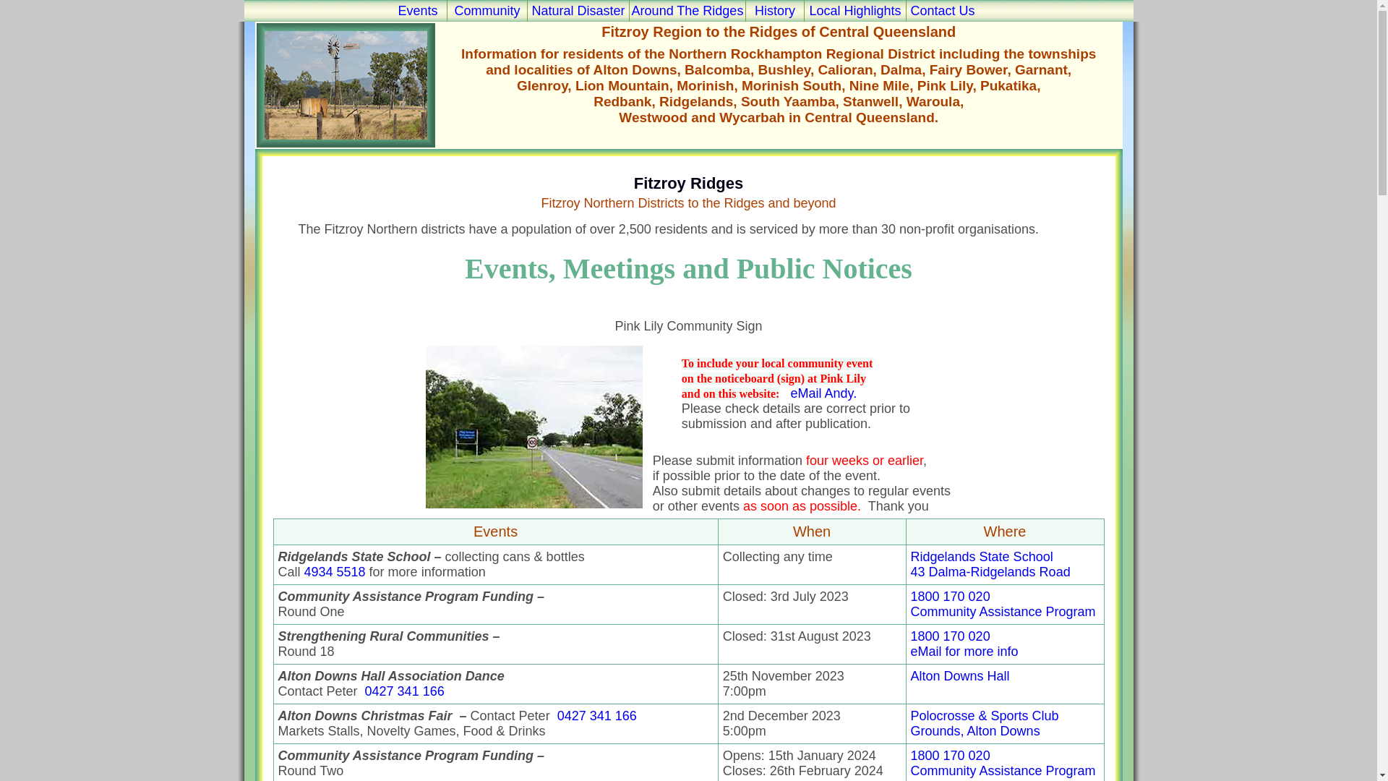 The image size is (1388, 781). Describe the element at coordinates (990, 564) in the screenshot. I see `Ridgelands State School
43 Dalma-Ridgelands Road` at that location.